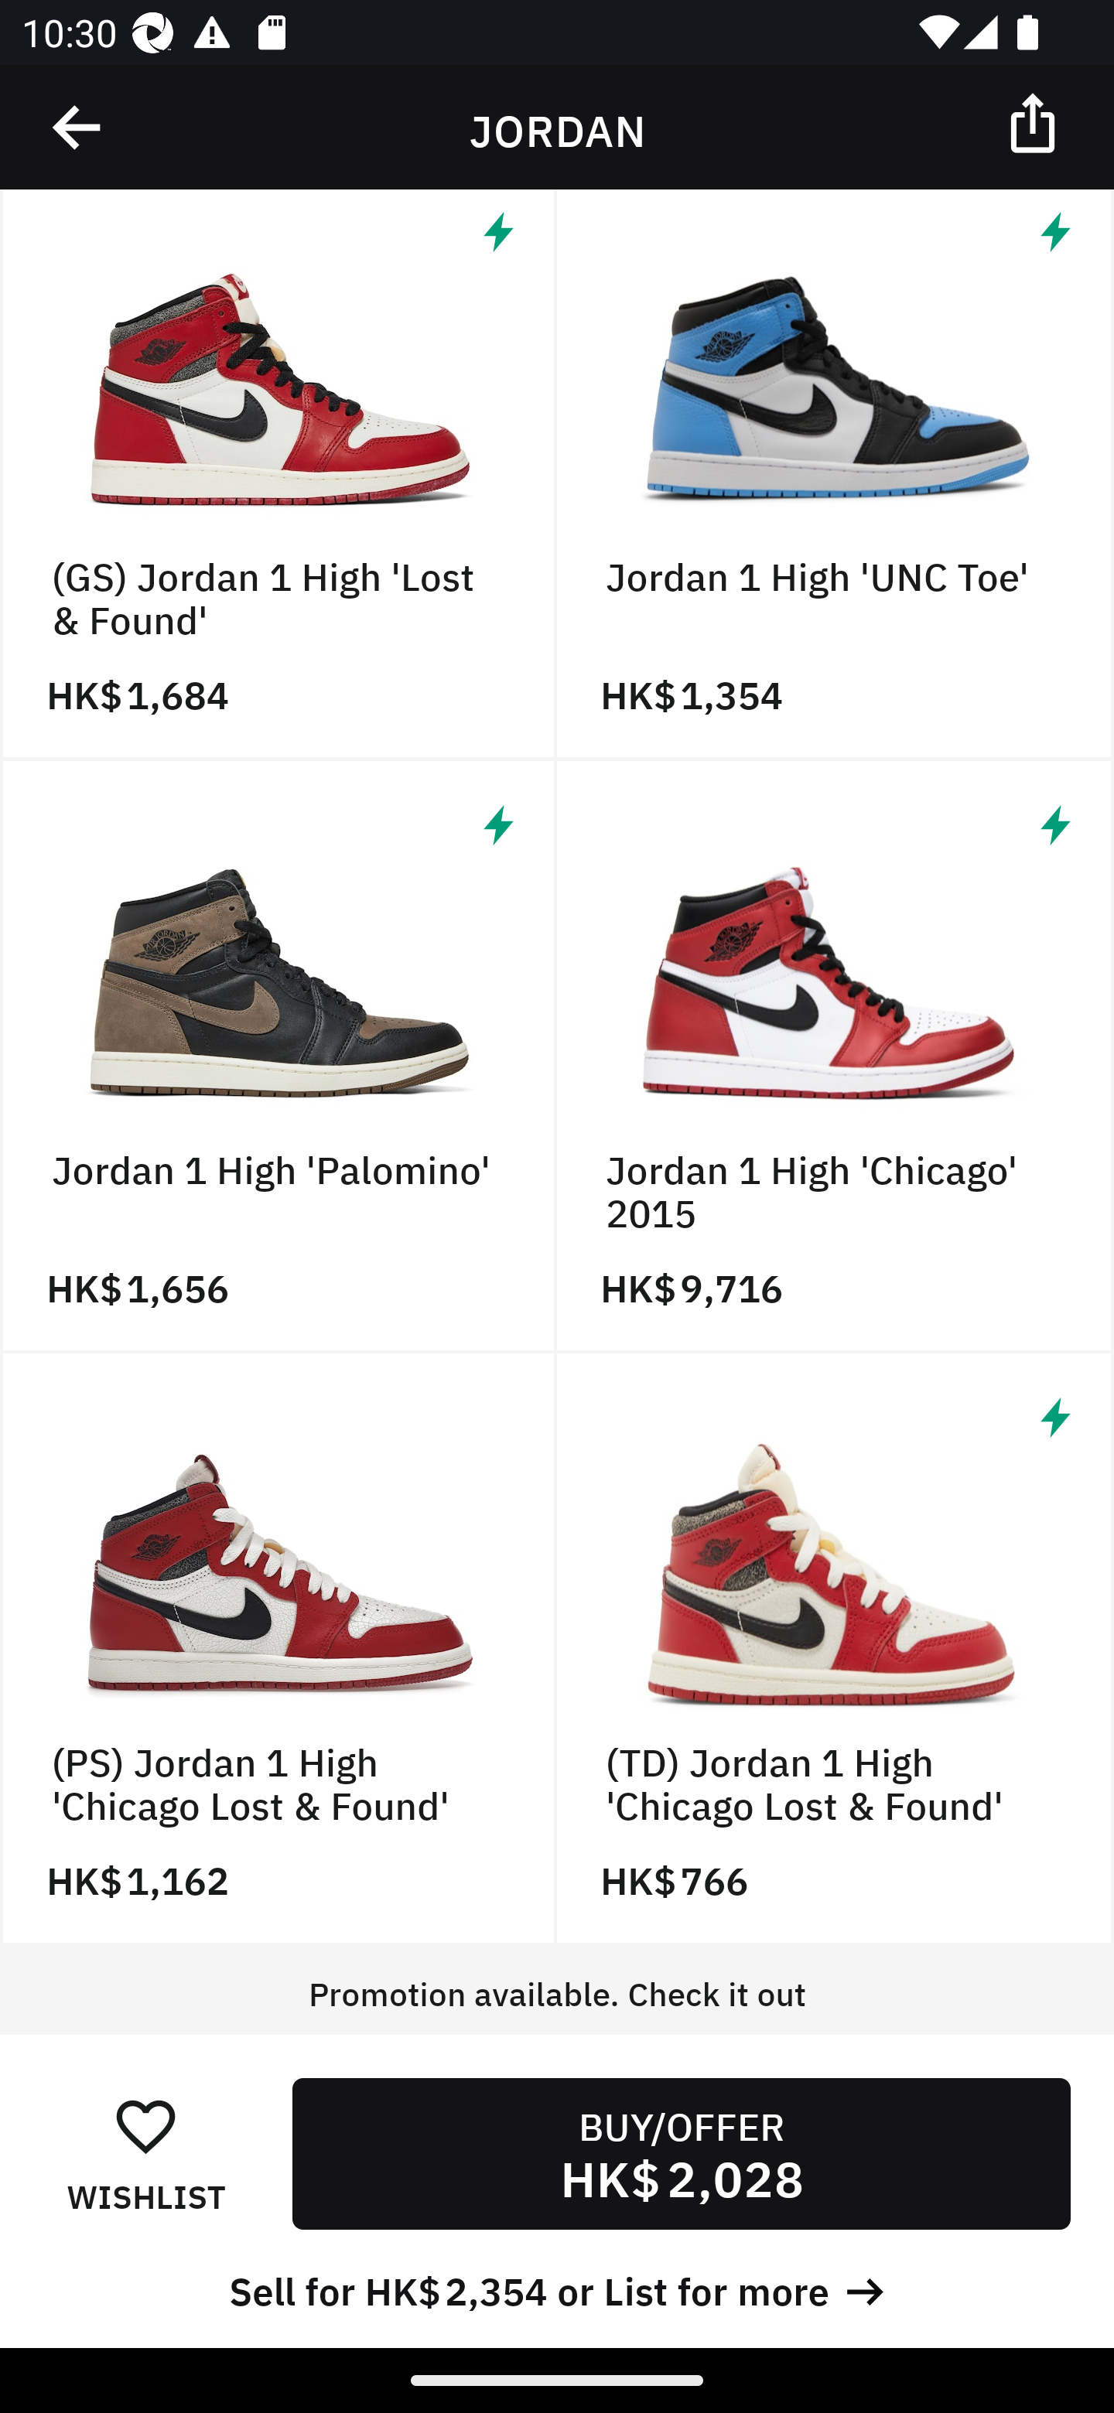 Image resolution: width=1114 pixels, height=2413 pixels. Describe the element at coordinates (145, 2125) in the screenshot. I see `󰋕` at that location.